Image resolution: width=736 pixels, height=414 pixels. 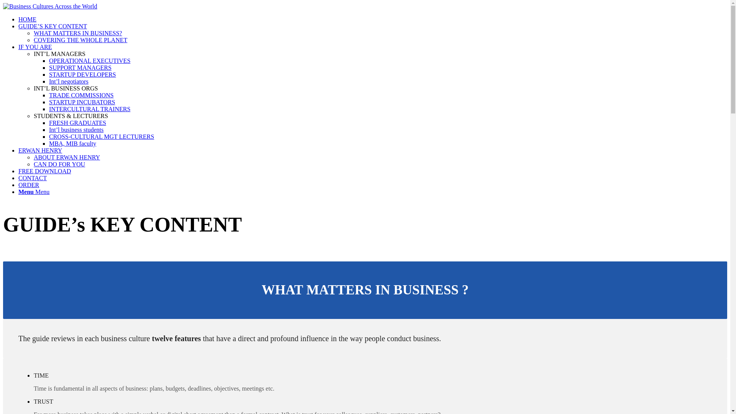 What do you see at coordinates (81, 95) in the screenshot?
I see `TRADE COMMISSIONS` at bounding box center [81, 95].